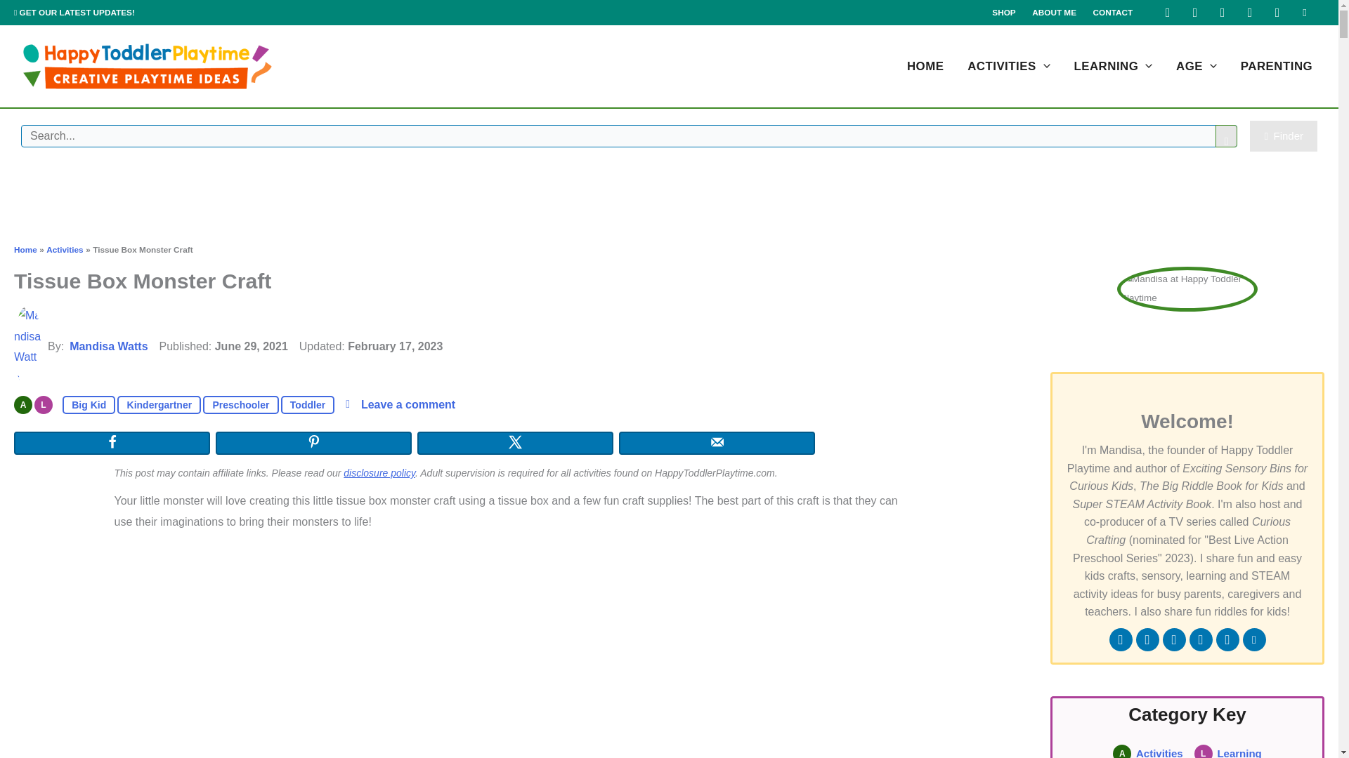 This screenshot has height=758, width=1349. Describe the element at coordinates (1168, 13) in the screenshot. I see `Facebook` at that location.